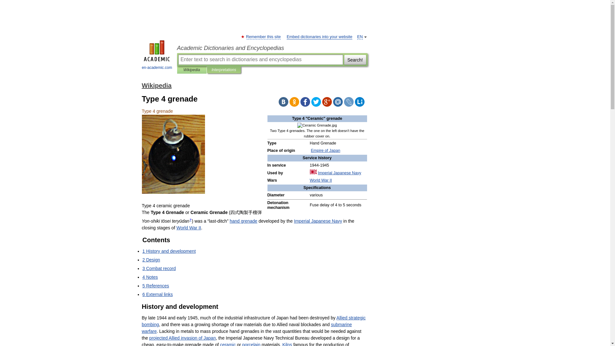 The height and width of the screenshot is (346, 615). I want to click on hand grenade, so click(243, 221).